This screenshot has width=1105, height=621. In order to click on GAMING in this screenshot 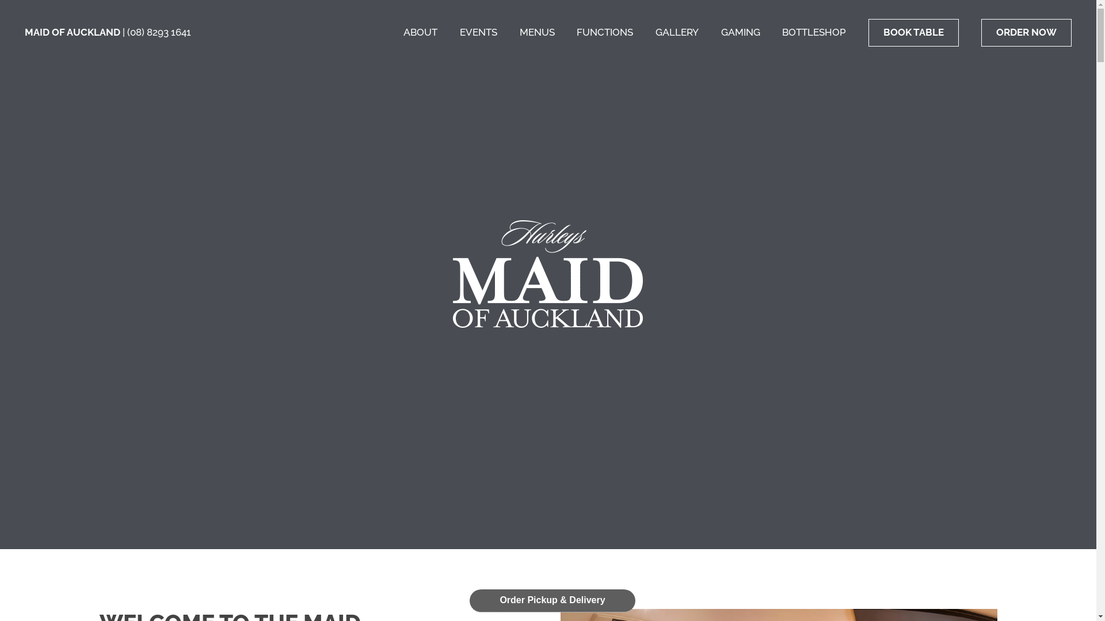, I will do `click(741, 32)`.